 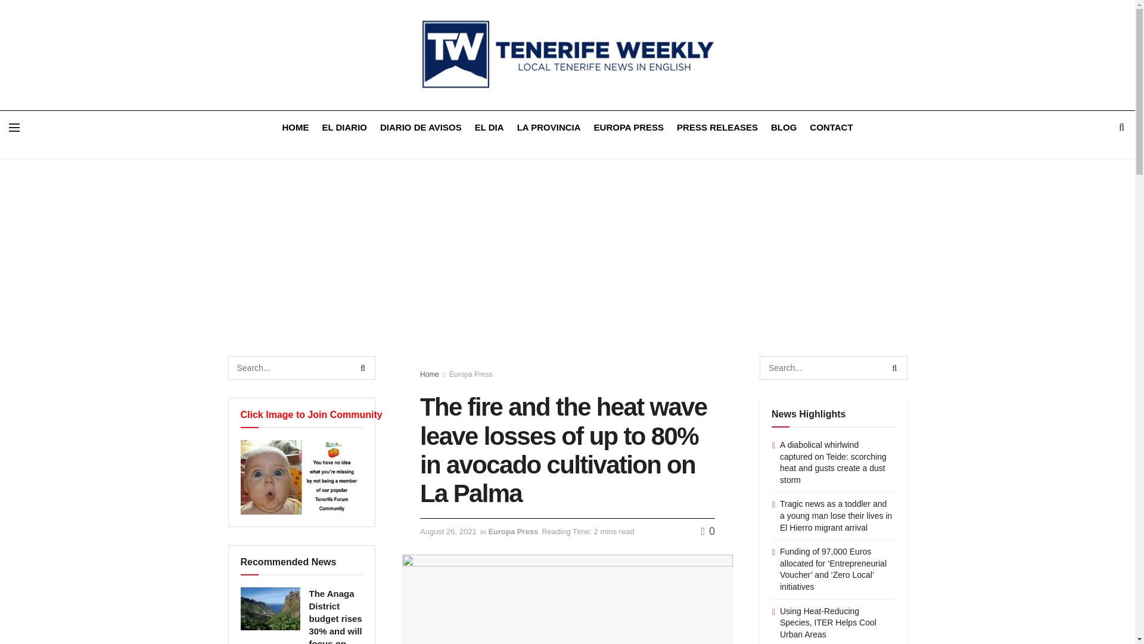 I want to click on HOME, so click(x=295, y=126).